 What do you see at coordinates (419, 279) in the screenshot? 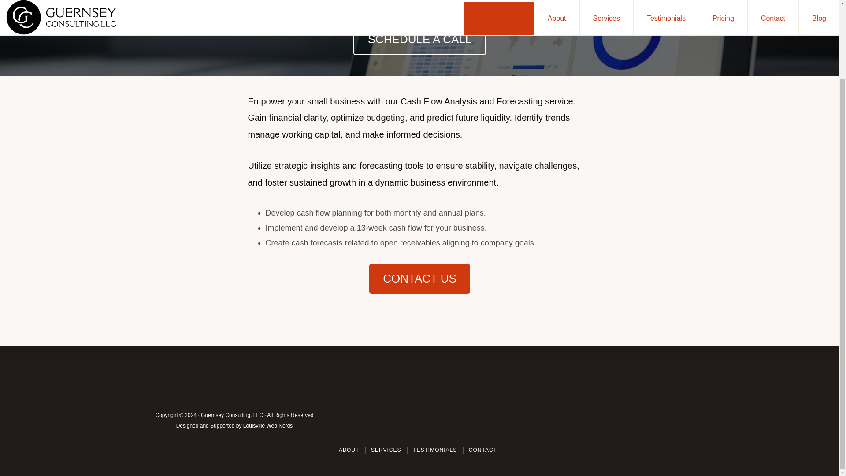
I see `CONTACT US` at bounding box center [419, 279].